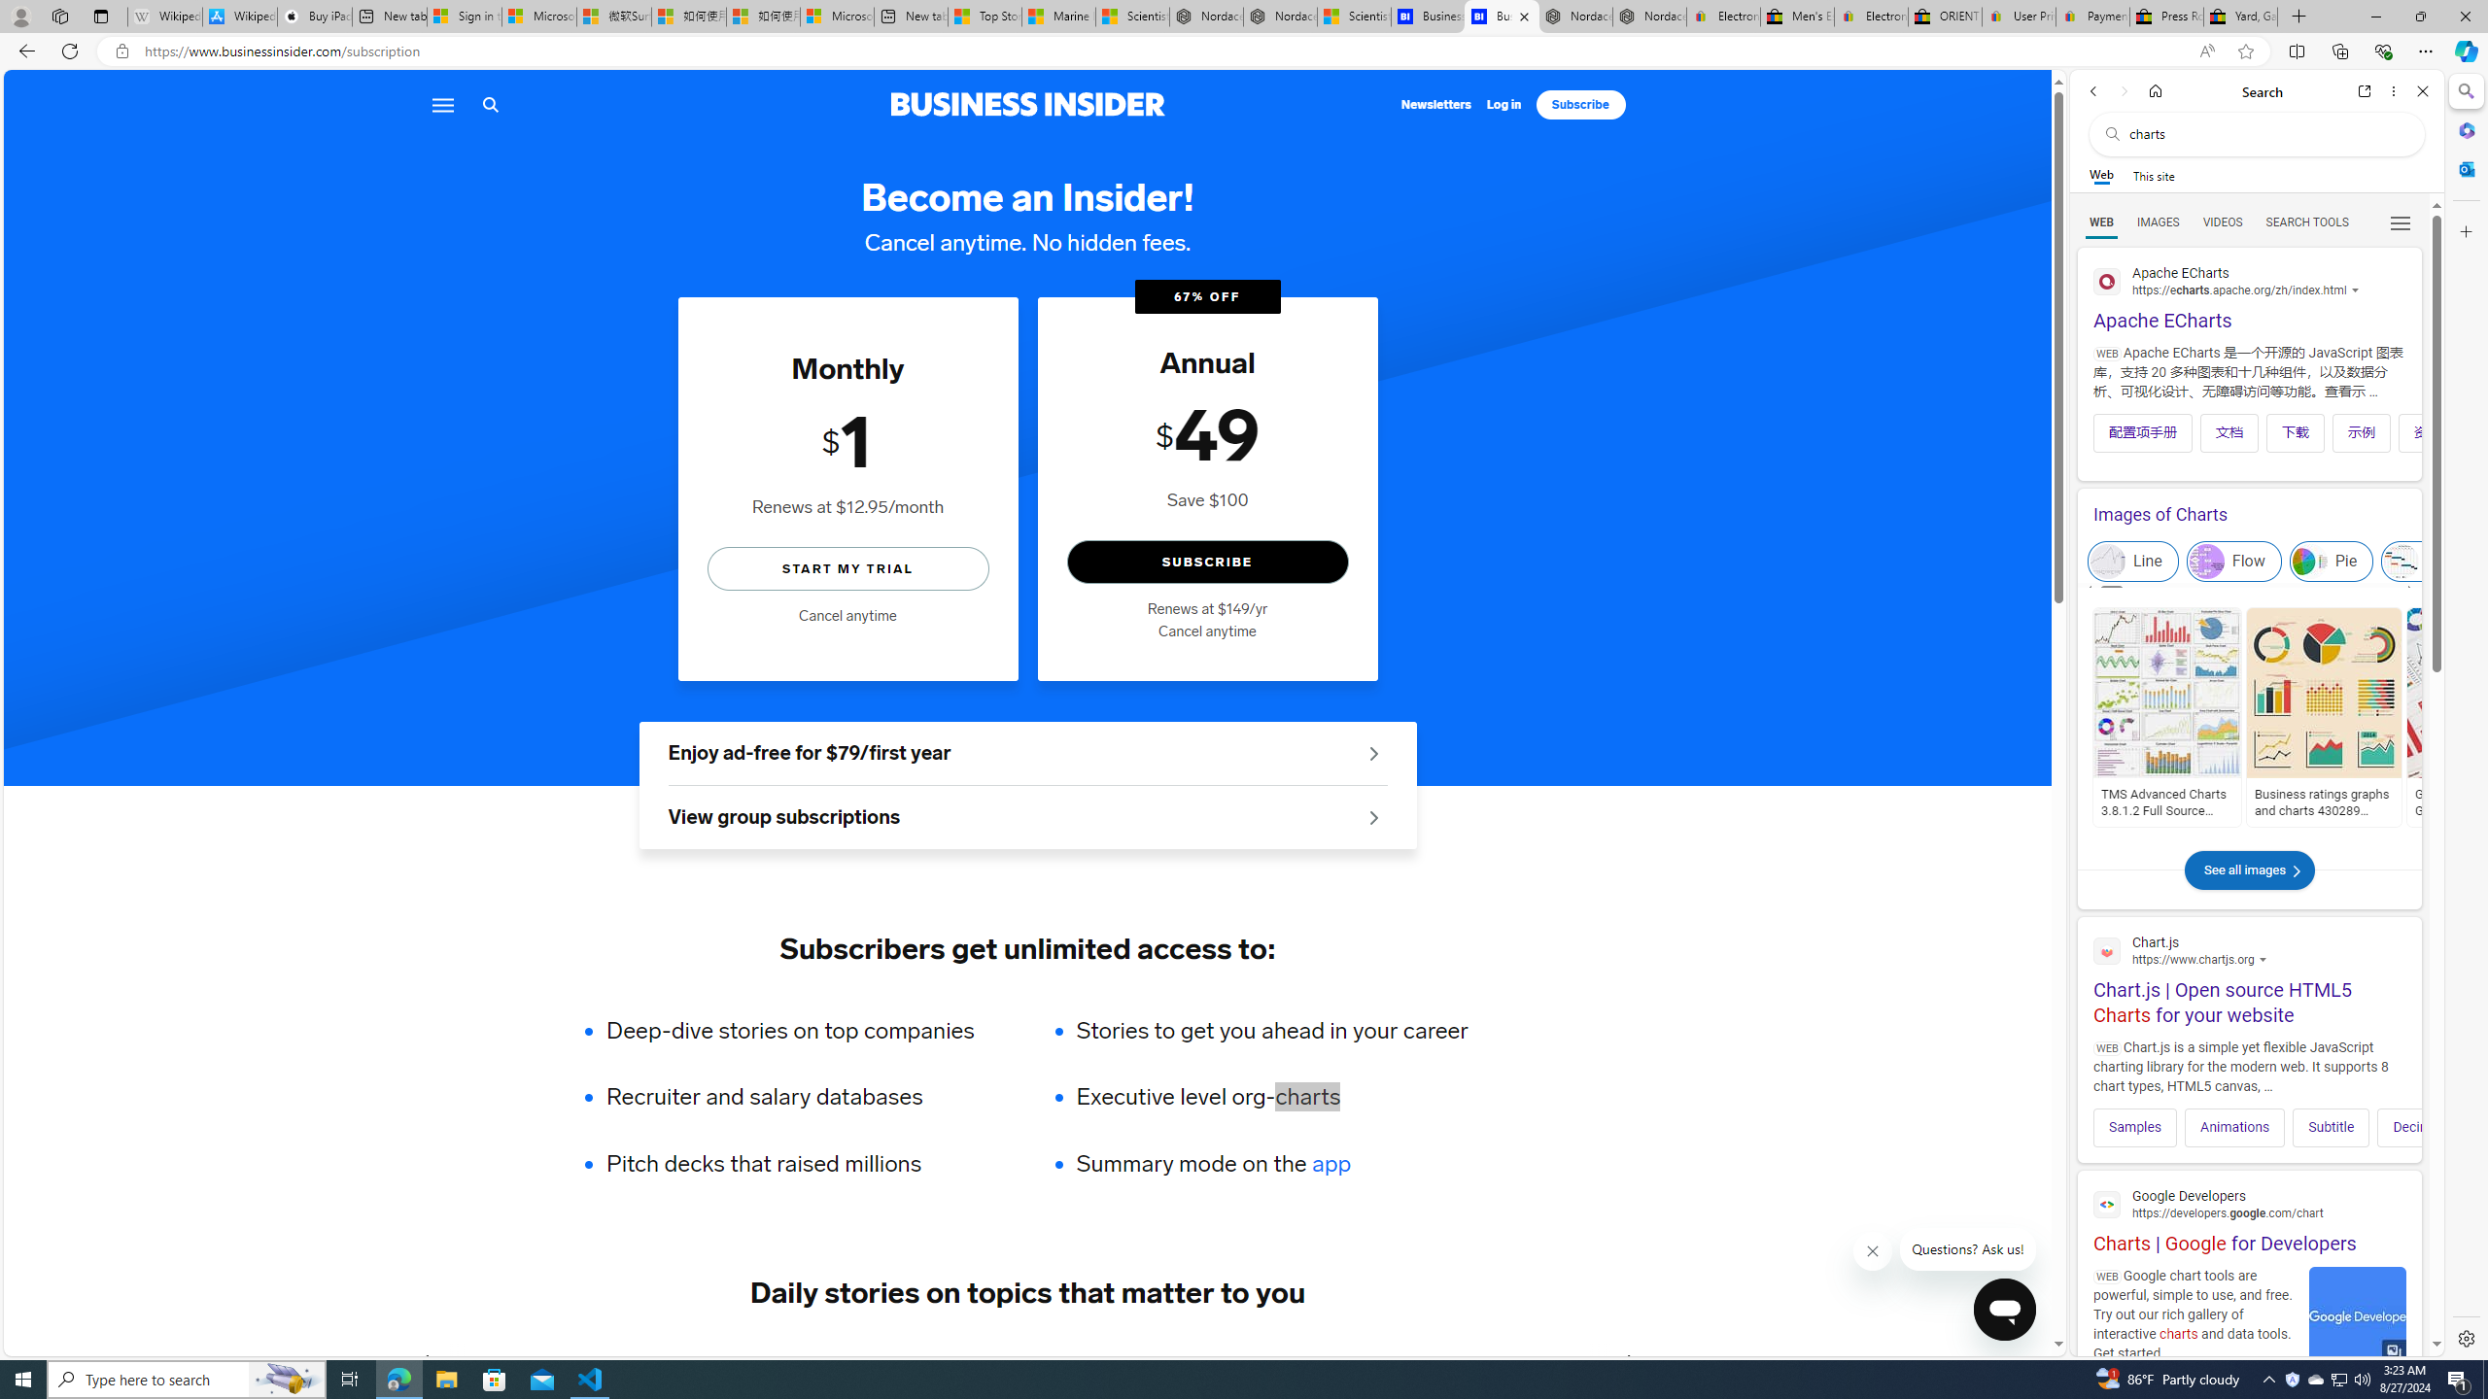  What do you see at coordinates (2233, 562) in the screenshot?
I see `Flow` at bounding box center [2233, 562].